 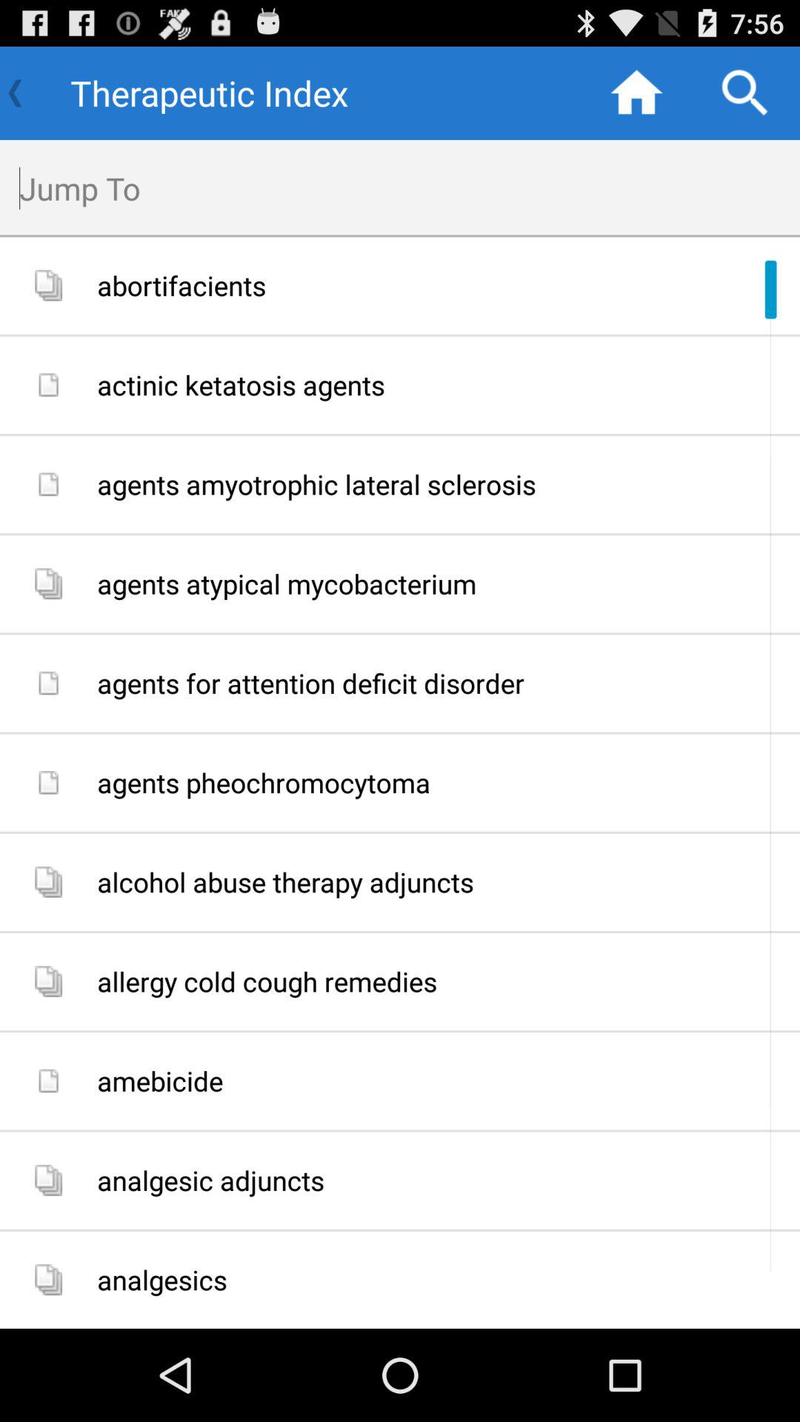 I want to click on select jump to, so click(x=409, y=188).